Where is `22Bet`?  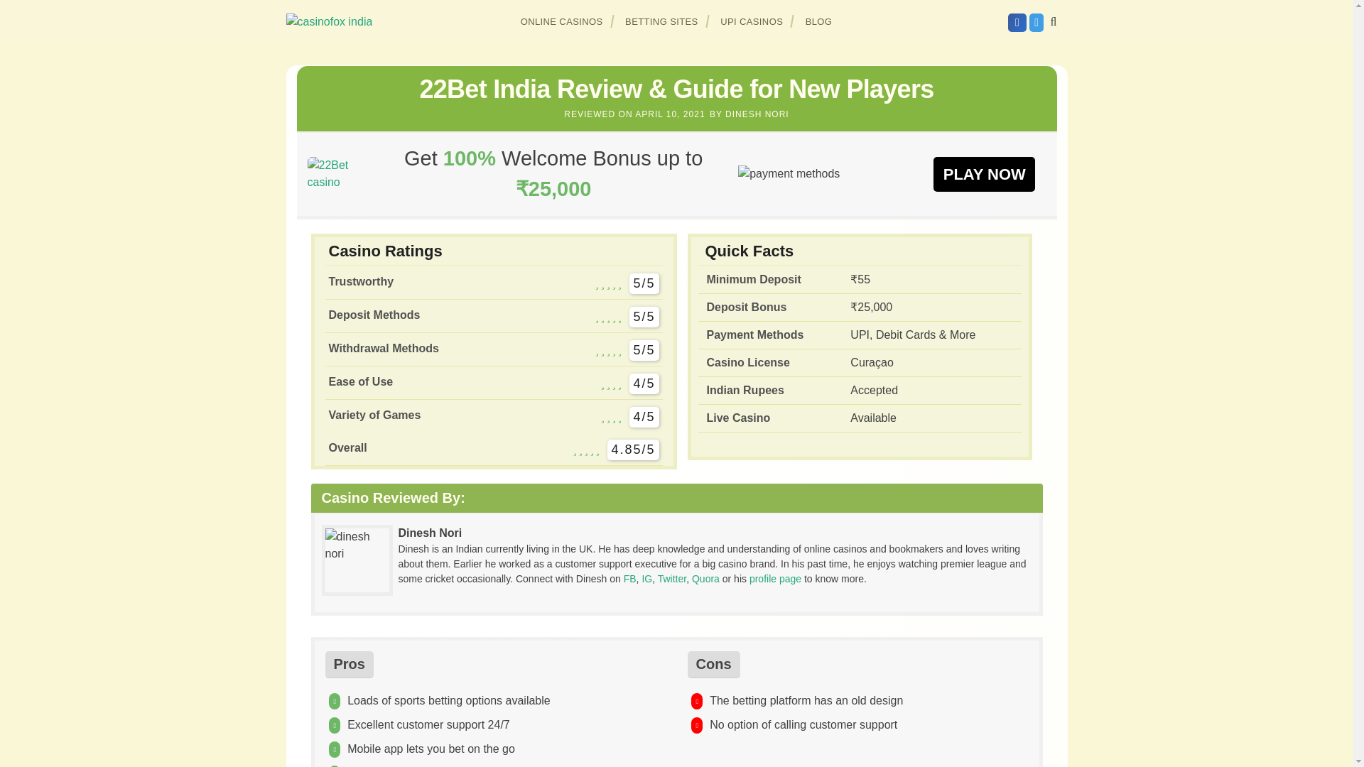 22Bet is located at coordinates (337, 173).